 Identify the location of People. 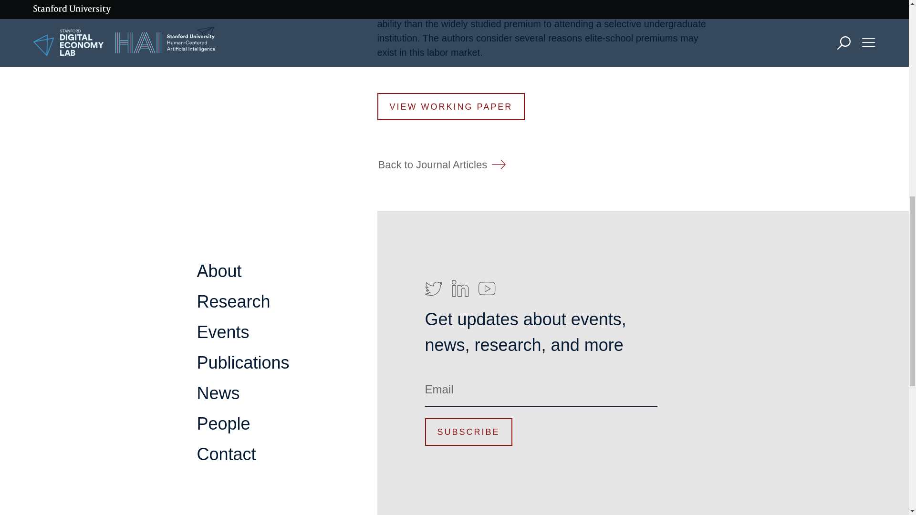
(223, 423).